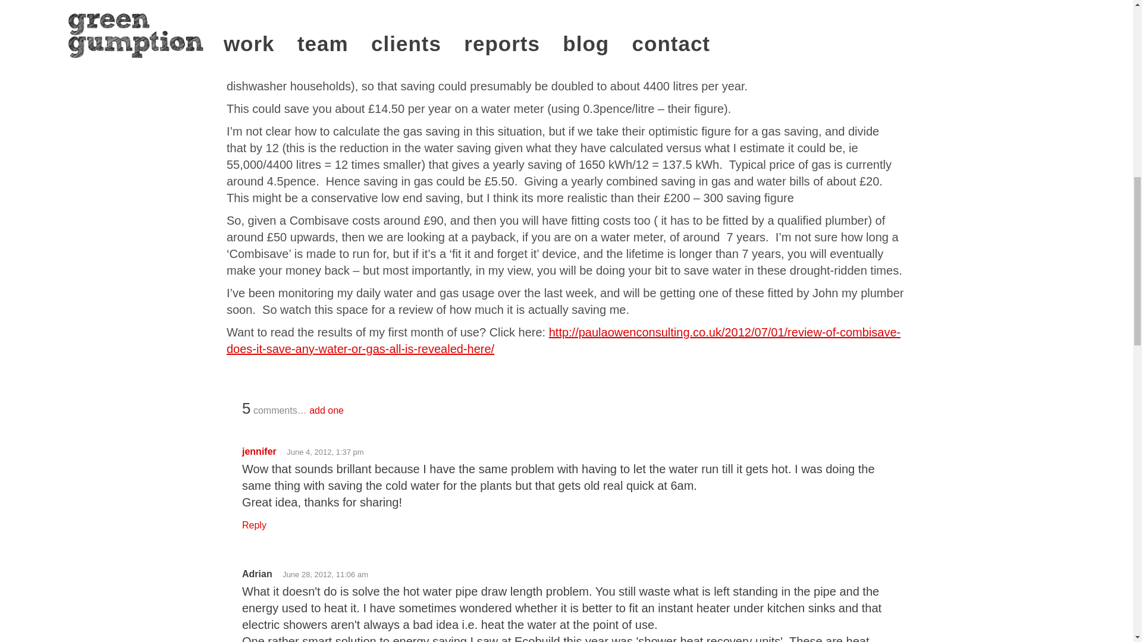 Image resolution: width=1142 pixels, height=642 pixels. Describe the element at coordinates (326, 410) in the screenshot. I see `add one` at that location.